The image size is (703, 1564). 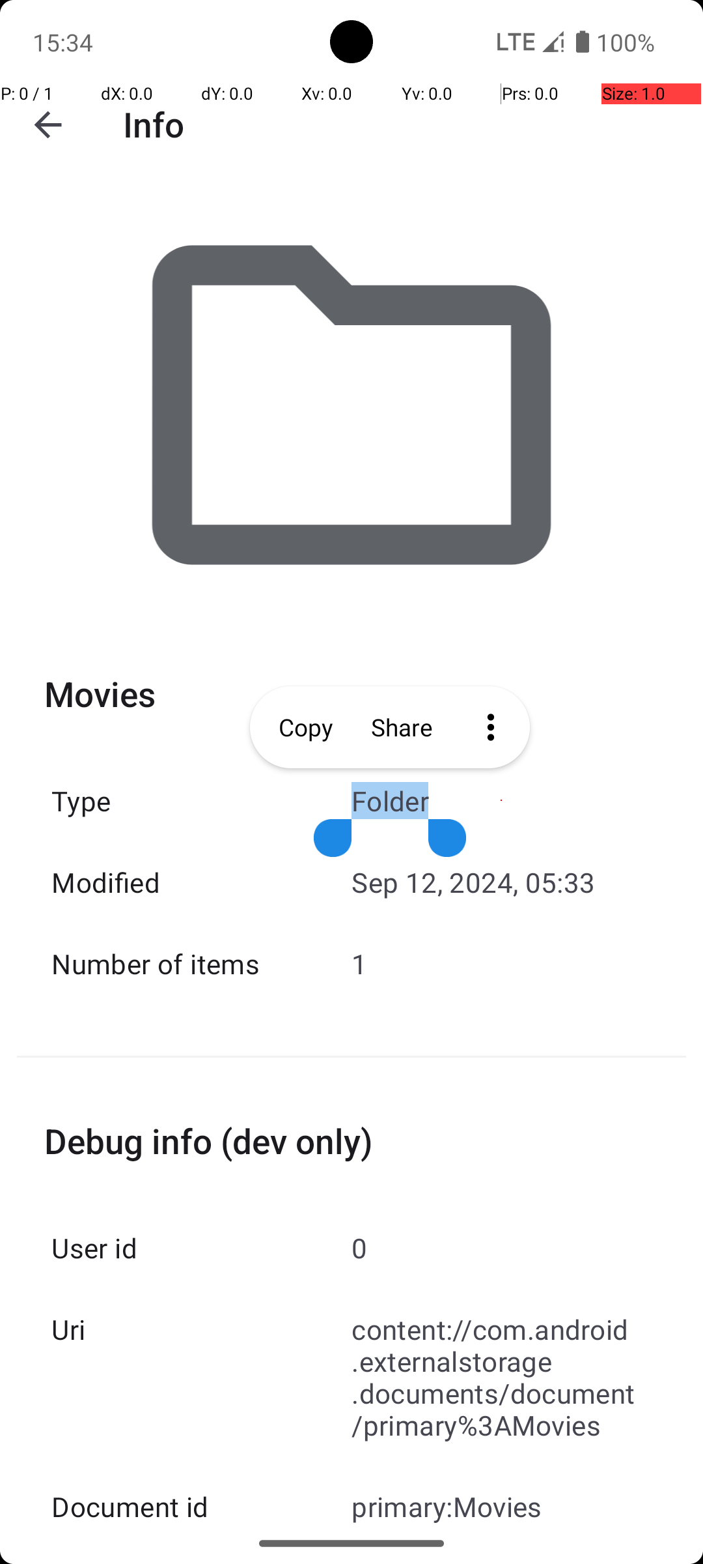 I want to click on User id, so click(x=202, y=1247).